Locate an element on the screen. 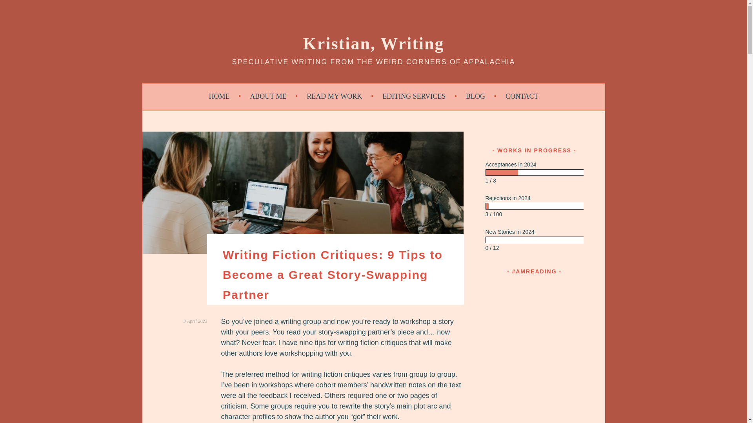 This screenshot has height=423, width=753. READ MY WORK is located at coordinates (340, 96).